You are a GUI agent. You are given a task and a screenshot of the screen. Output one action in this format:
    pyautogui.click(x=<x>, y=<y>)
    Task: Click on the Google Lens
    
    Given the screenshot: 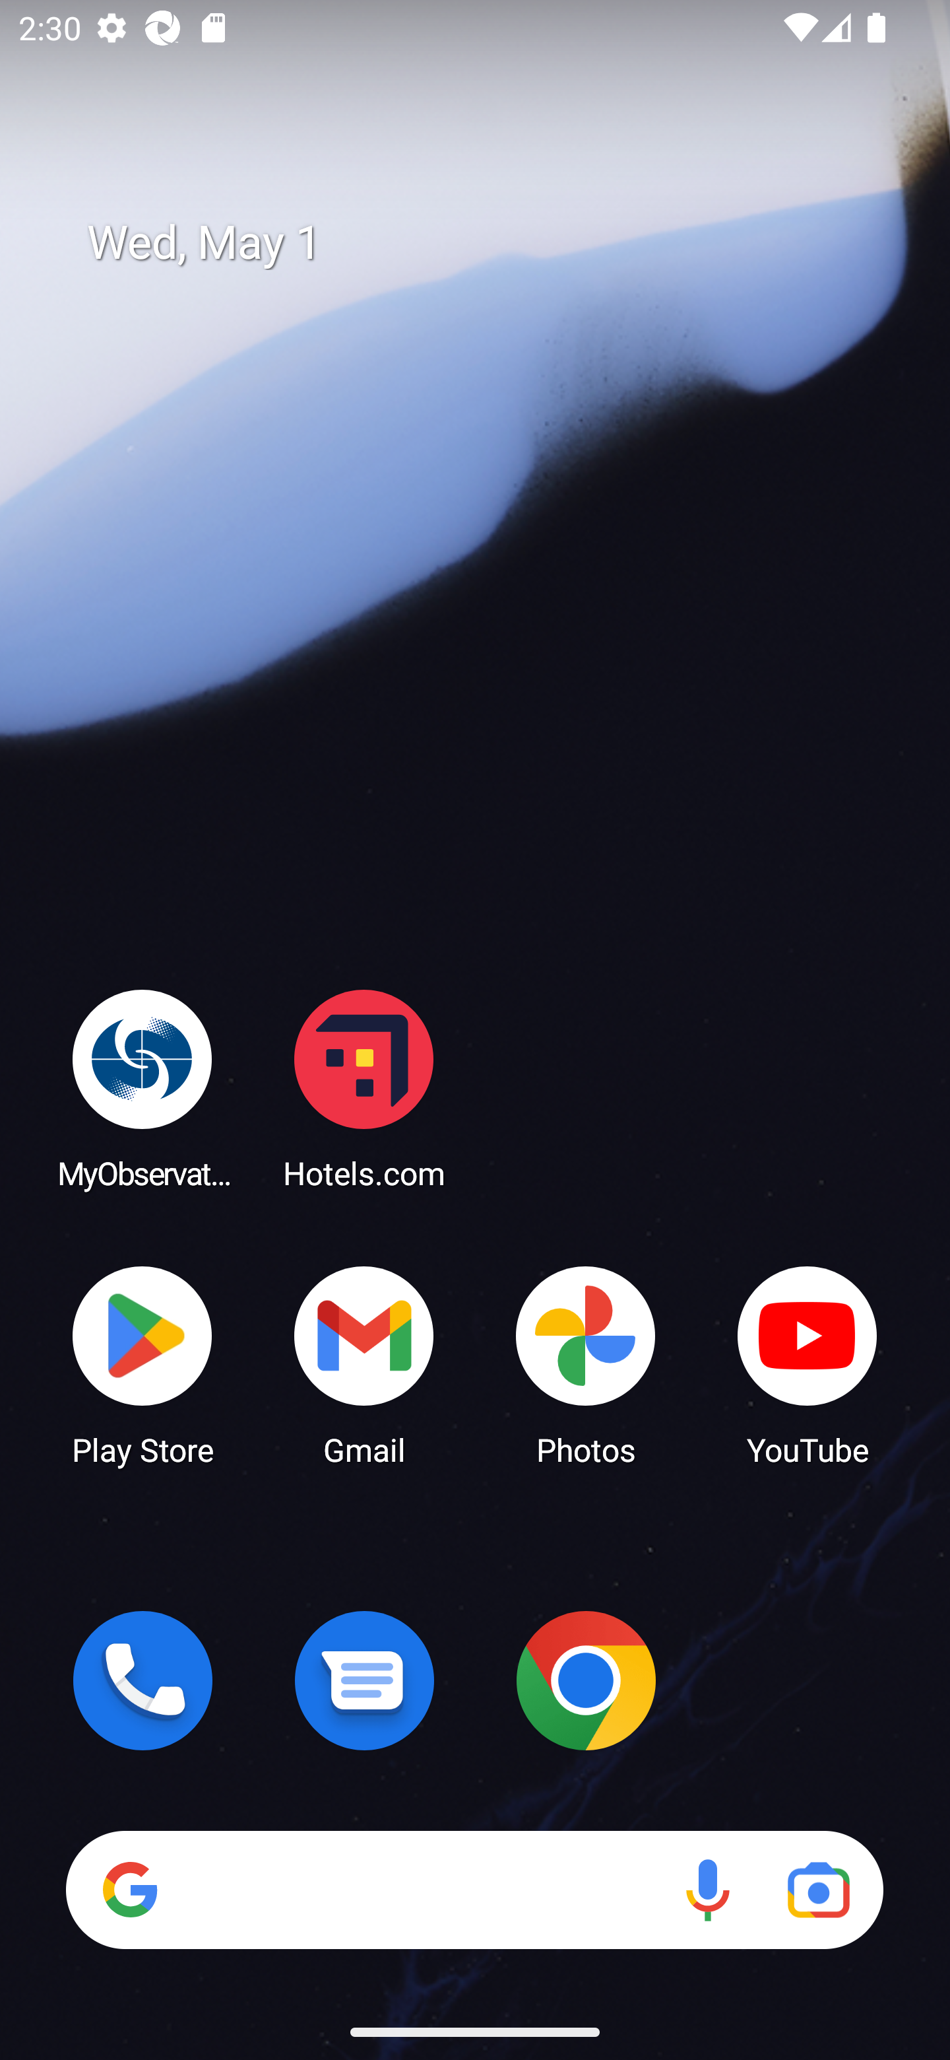 What is the action you would take?
    pyautogui.click(x=818, y=1890)
    